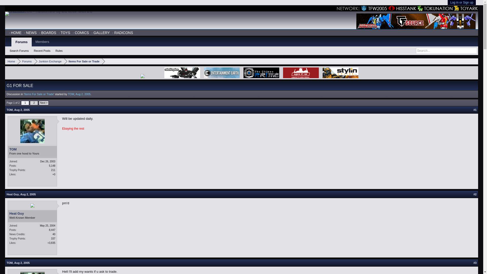 Image resolution: width=487 pixels, height=274 pixels. I want to click on TOM, so click(71, 94).